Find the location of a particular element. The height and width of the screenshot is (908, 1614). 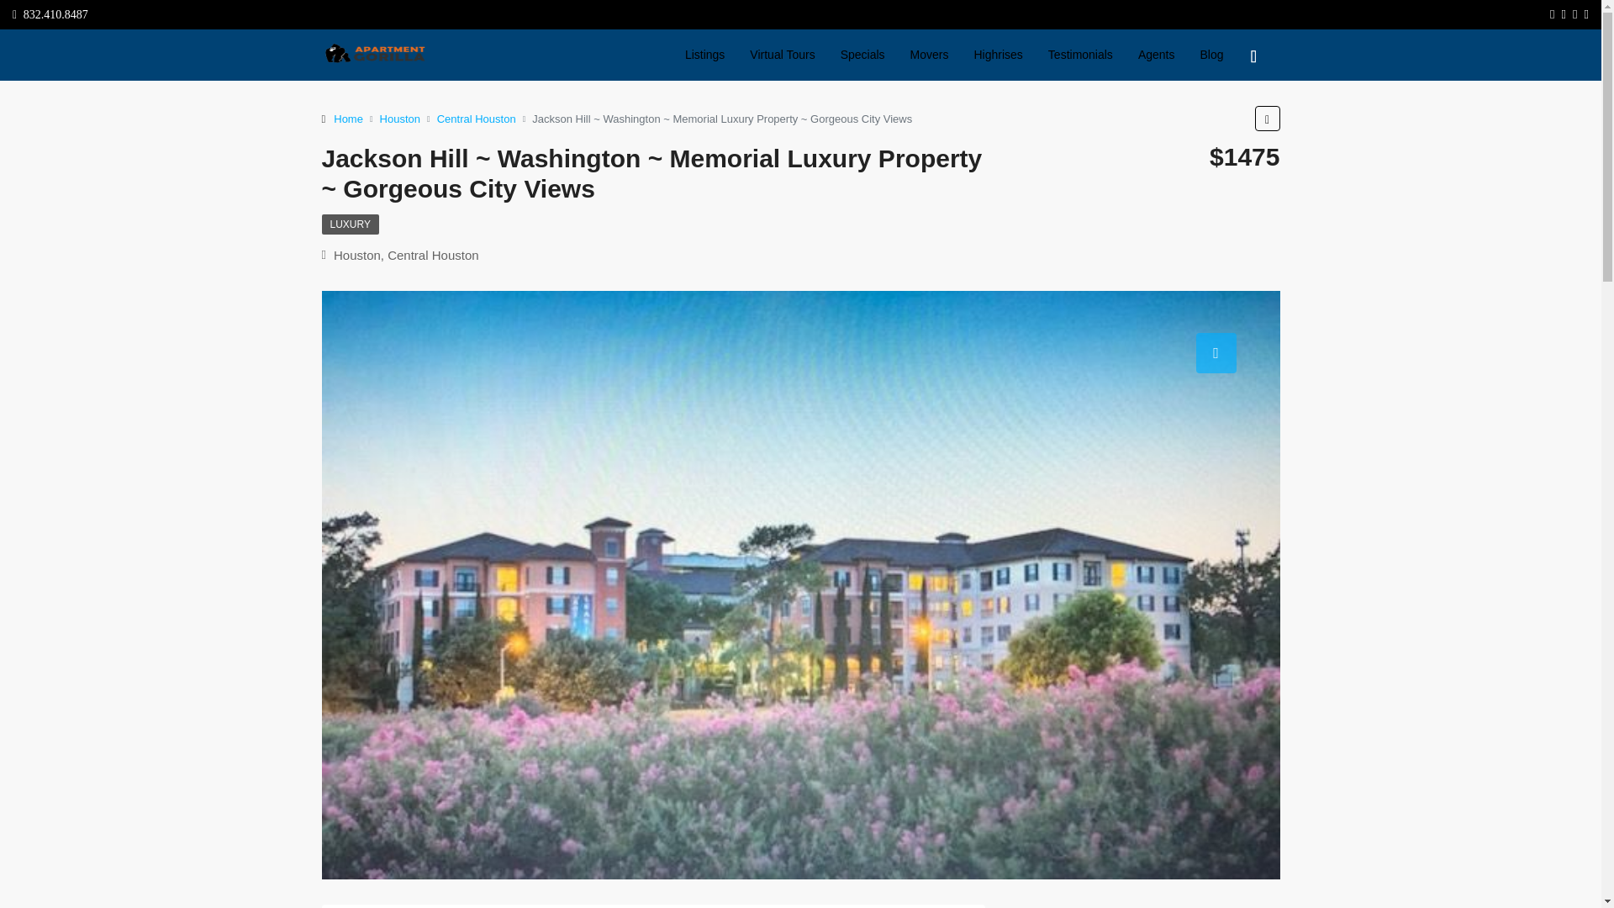

Highrises is located at coordinates (997, 54).